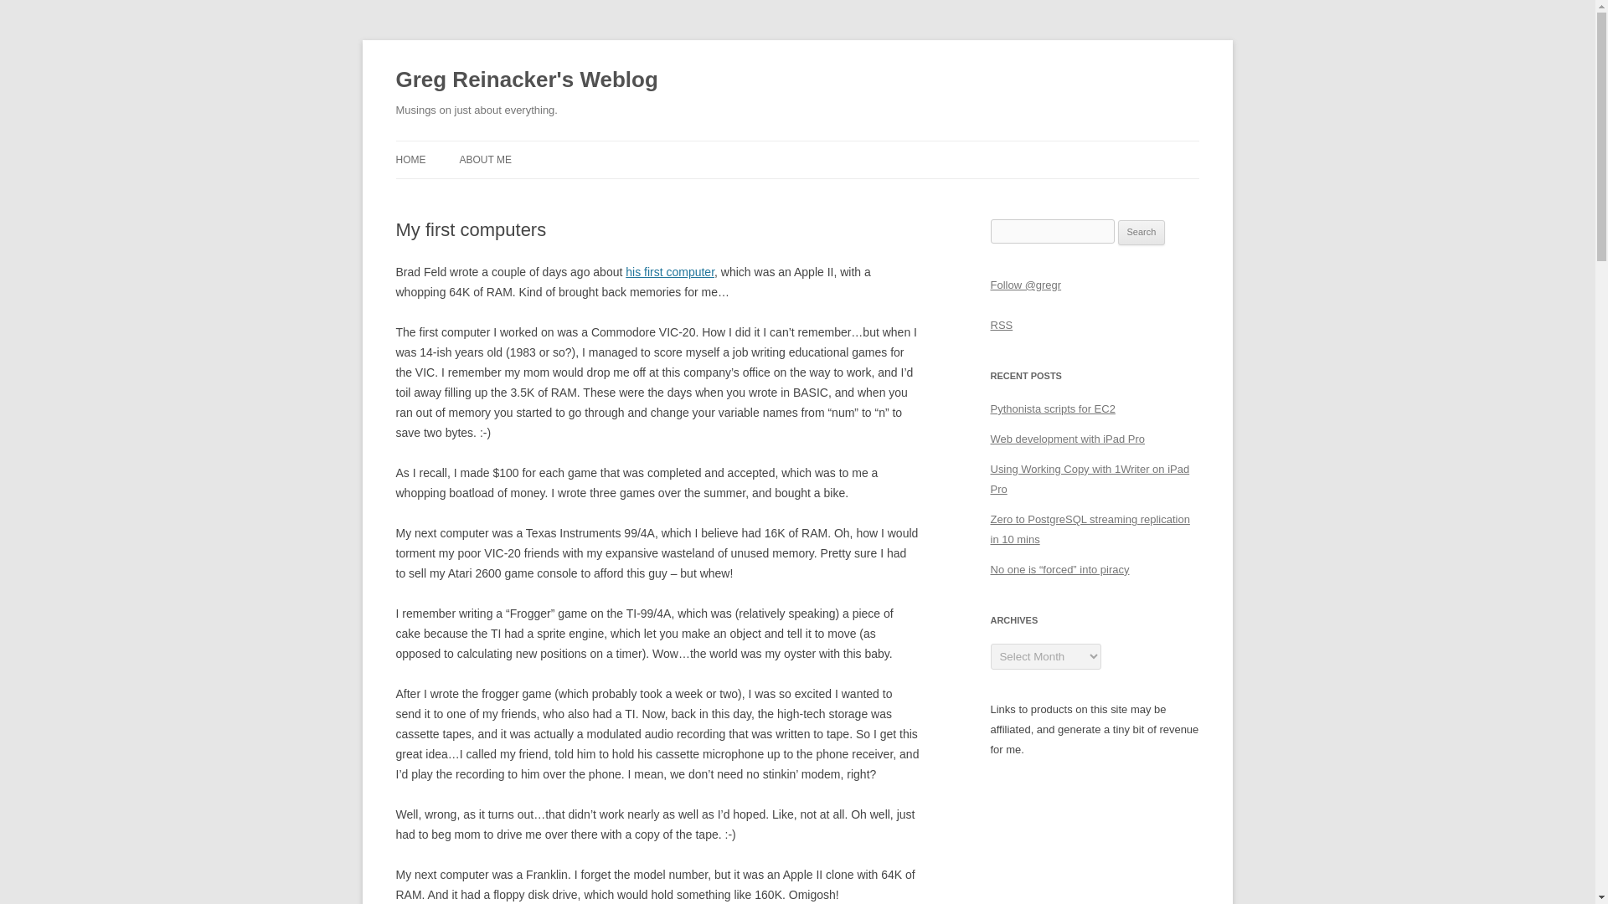  Describe the element at coordinates (1002, 325) in the screenshot. I see `RSS` at that location.